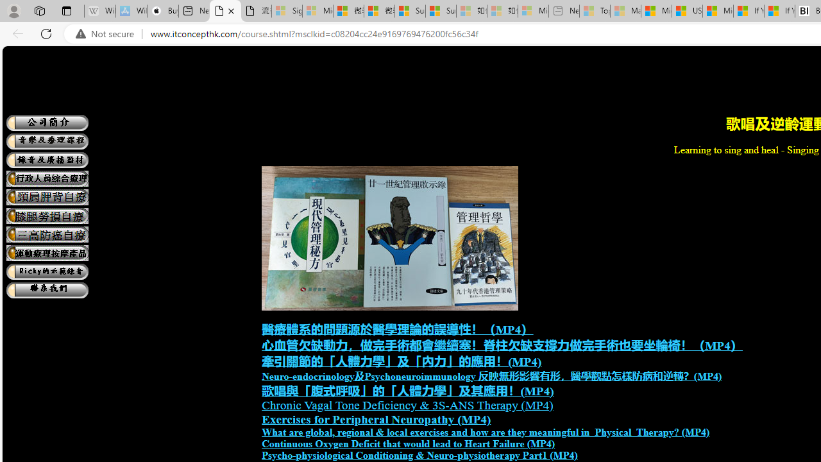  What do you see at coordinates (39, 10) in the screenshot?
I see `Workspaces` at bounding box center [39, 10].